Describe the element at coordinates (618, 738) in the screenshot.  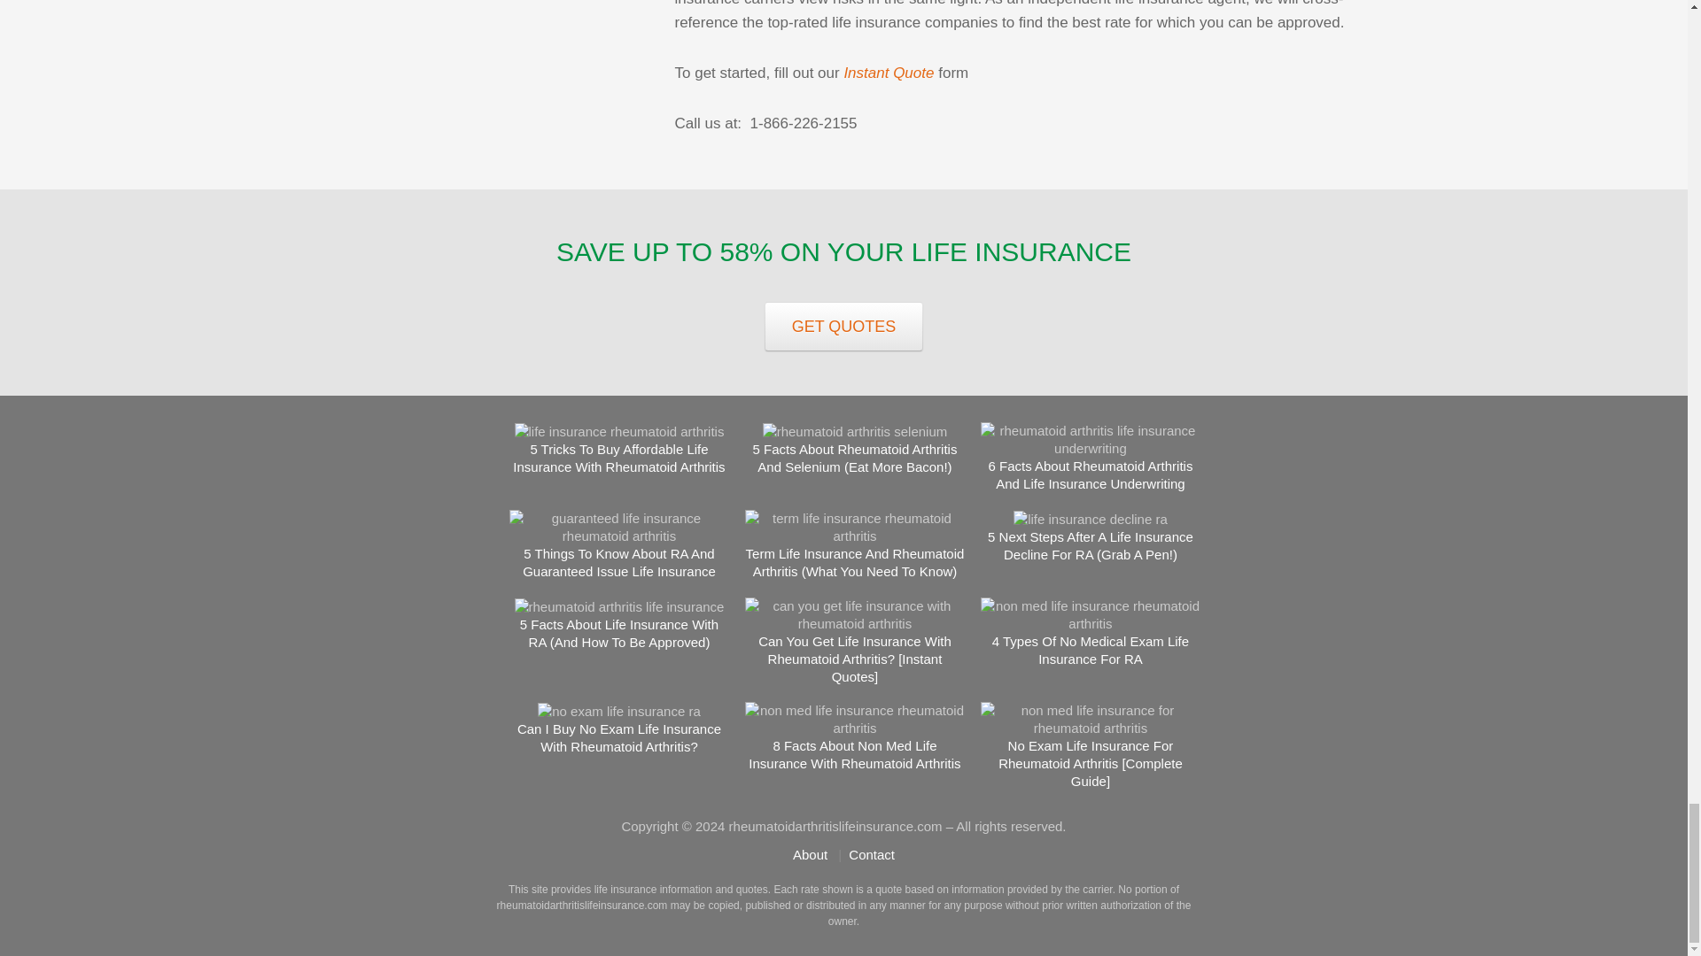
I see `Can I Buy No Exam Life Insurance With Rheumatoid Arthritis?` at that location.